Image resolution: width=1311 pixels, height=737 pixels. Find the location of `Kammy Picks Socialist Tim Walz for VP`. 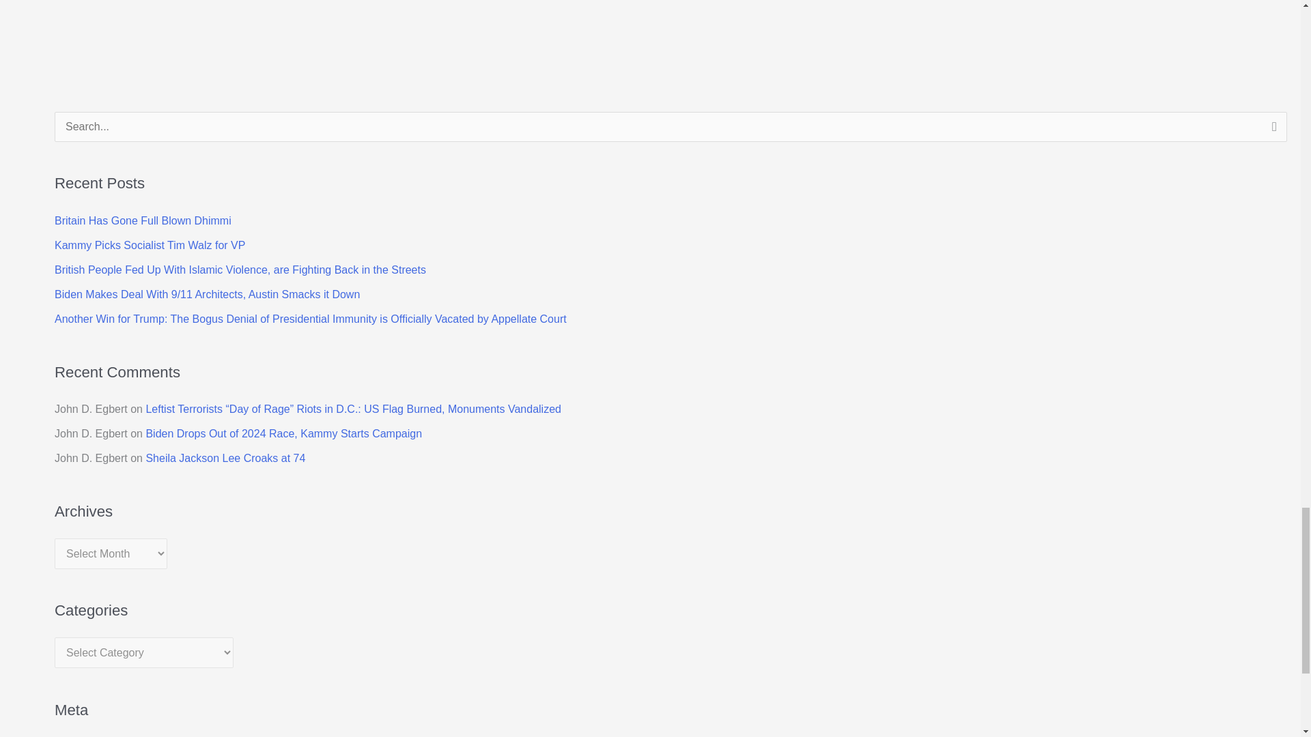

Kammy Picks Socialist Tim Walz for VP is located at coordinates (150, 246).